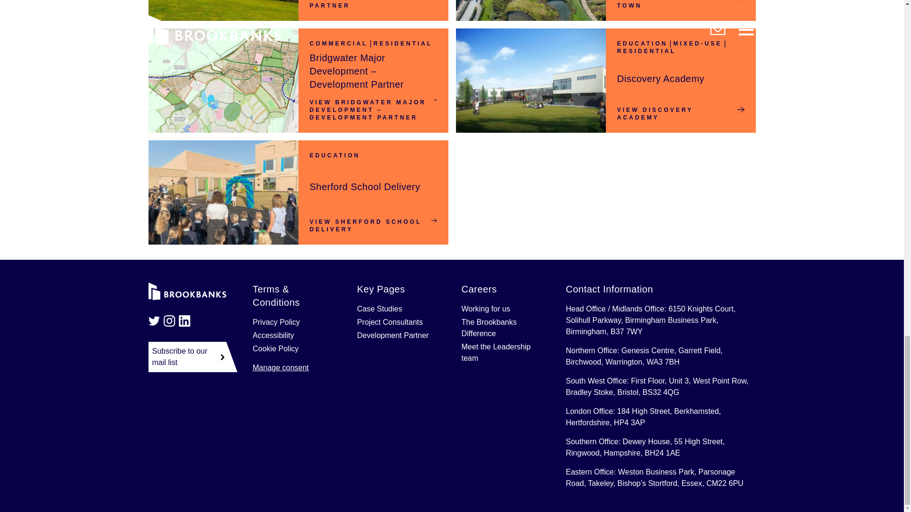 This screenshot has height=512, width=911. I want to click on VIEW DISCOVERY ACADEMY, so click(680, 113).